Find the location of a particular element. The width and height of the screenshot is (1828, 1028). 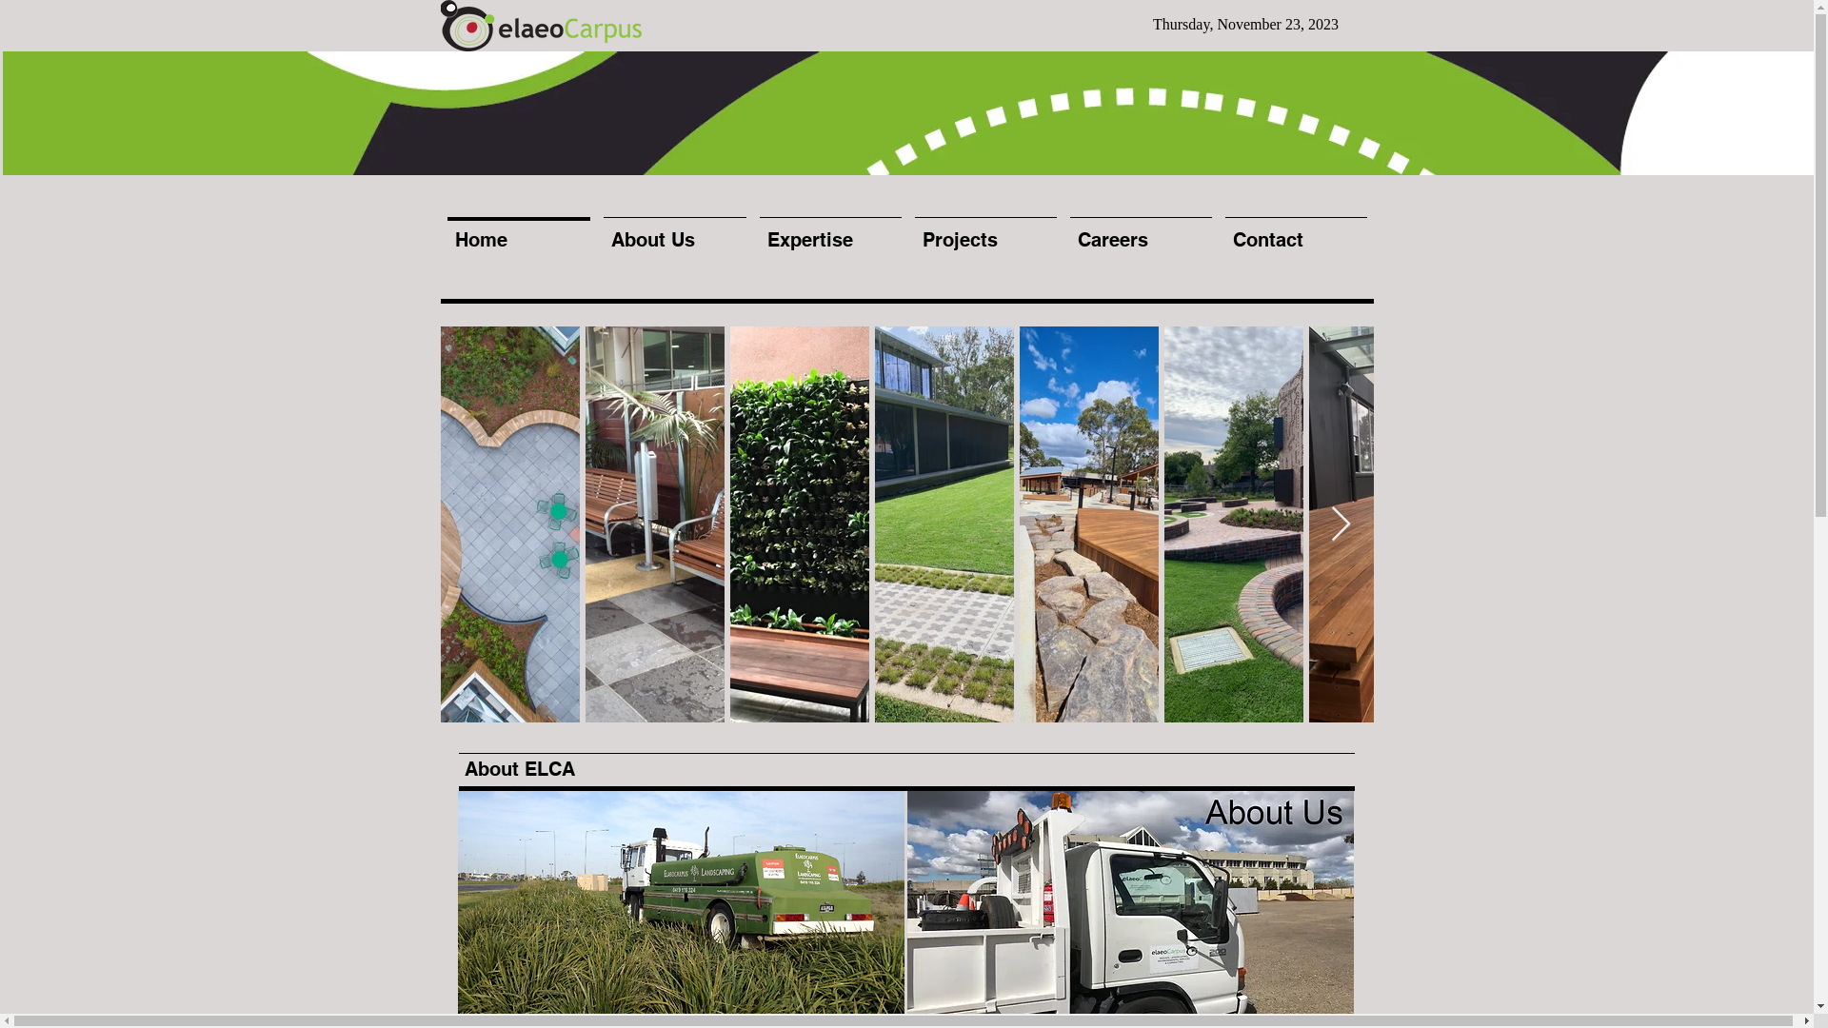

Expertise is located at coordinates (830, 231).